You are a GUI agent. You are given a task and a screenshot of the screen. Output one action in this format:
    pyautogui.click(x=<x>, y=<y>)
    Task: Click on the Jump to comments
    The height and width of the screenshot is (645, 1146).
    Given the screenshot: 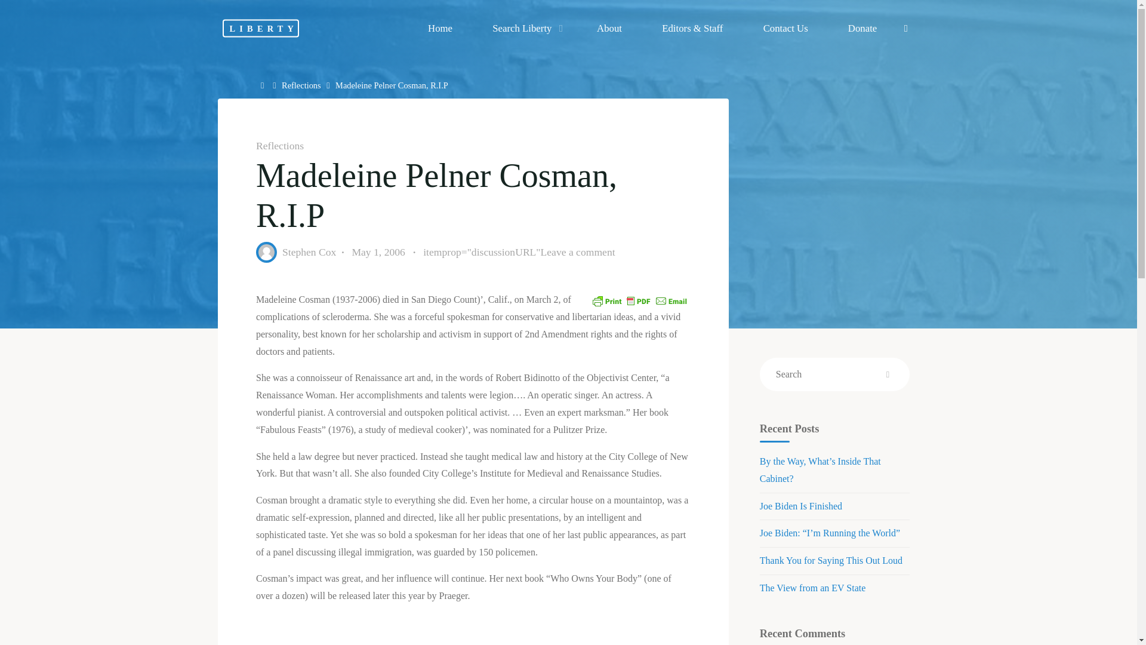 What is the action you would take?
    pyautogui.click(x=518, y=252)
    